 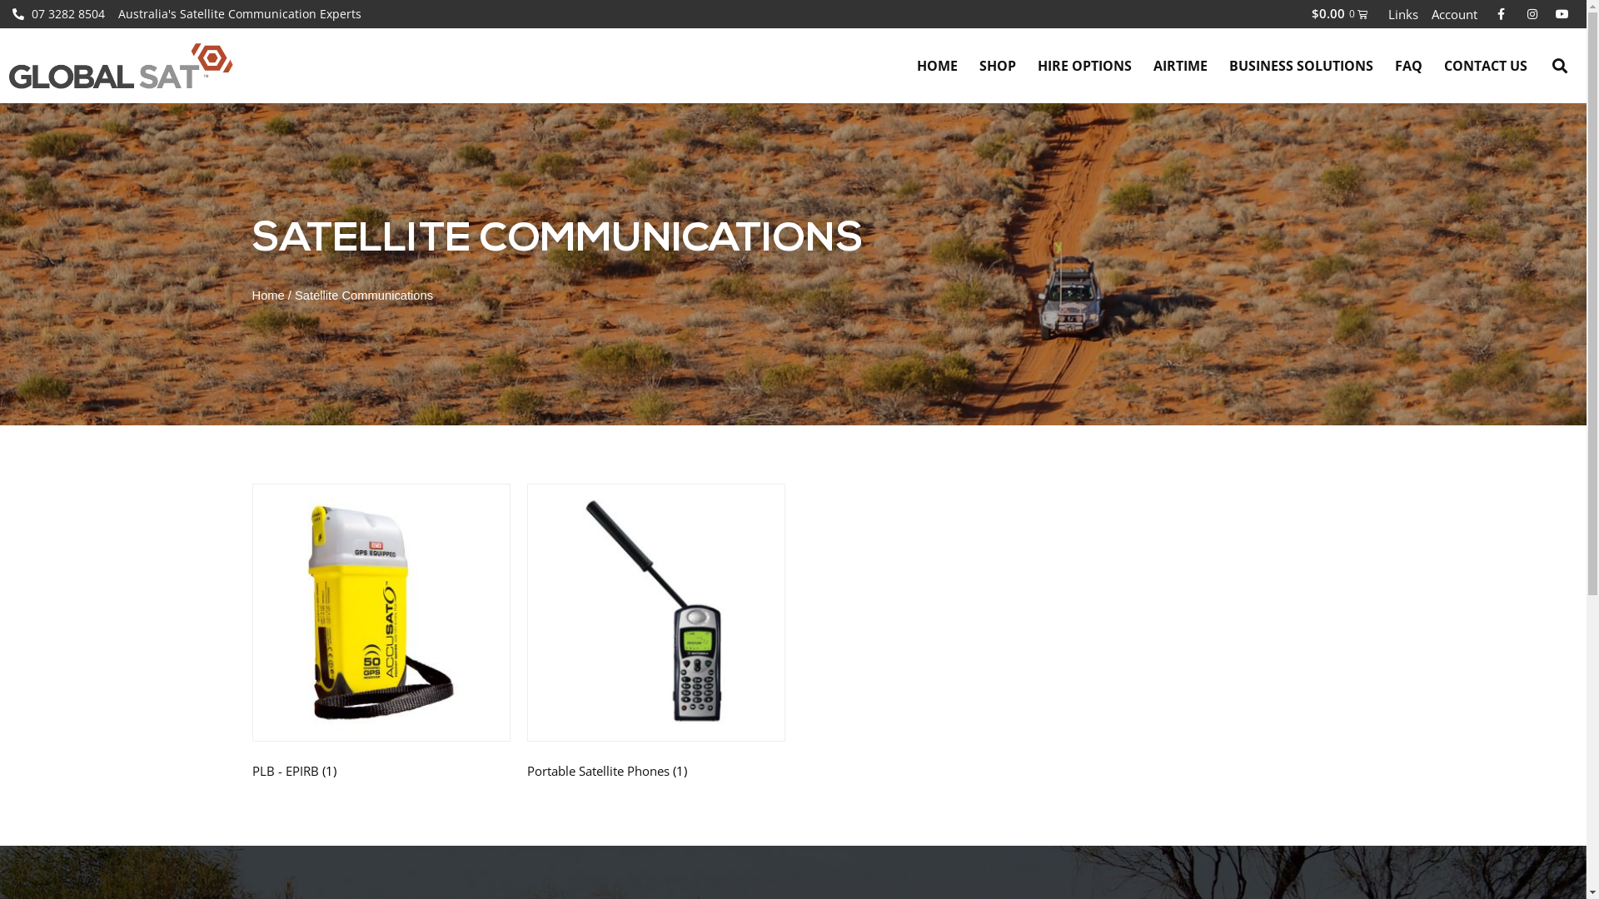 I want to click on $0.00
0, so click(x=1339, y=13).